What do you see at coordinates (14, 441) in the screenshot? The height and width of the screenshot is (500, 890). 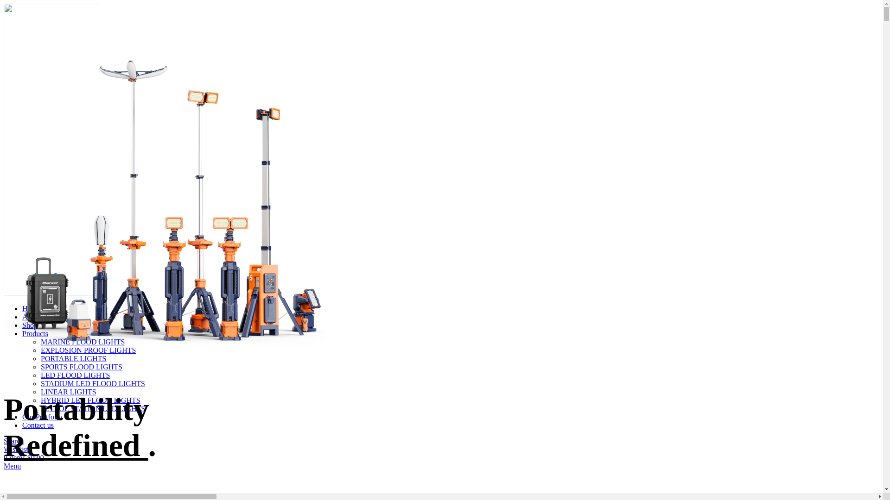 I see `Search` at bounding box center [14, 441].